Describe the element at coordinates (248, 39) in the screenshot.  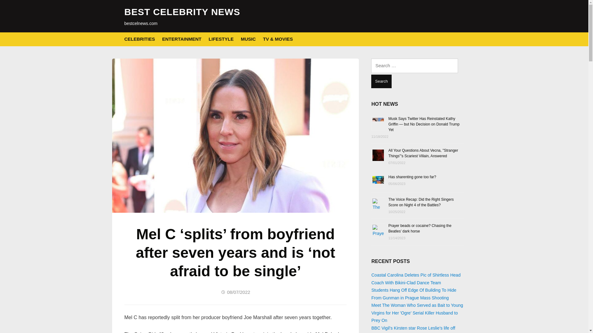
I see `MUSIC` at that location.